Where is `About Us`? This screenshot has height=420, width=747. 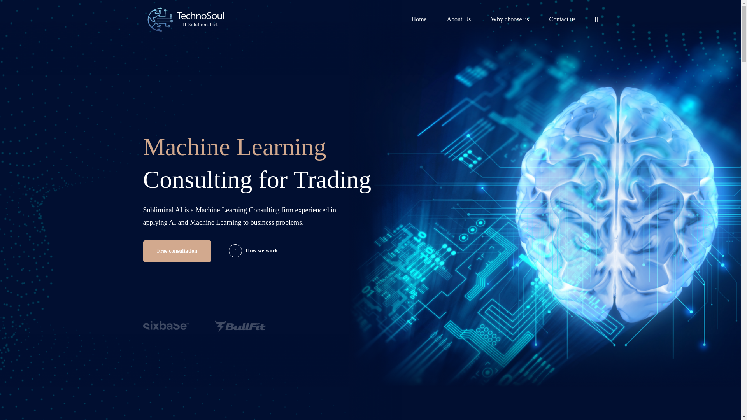
About Us is located at coordinates (458, 19).